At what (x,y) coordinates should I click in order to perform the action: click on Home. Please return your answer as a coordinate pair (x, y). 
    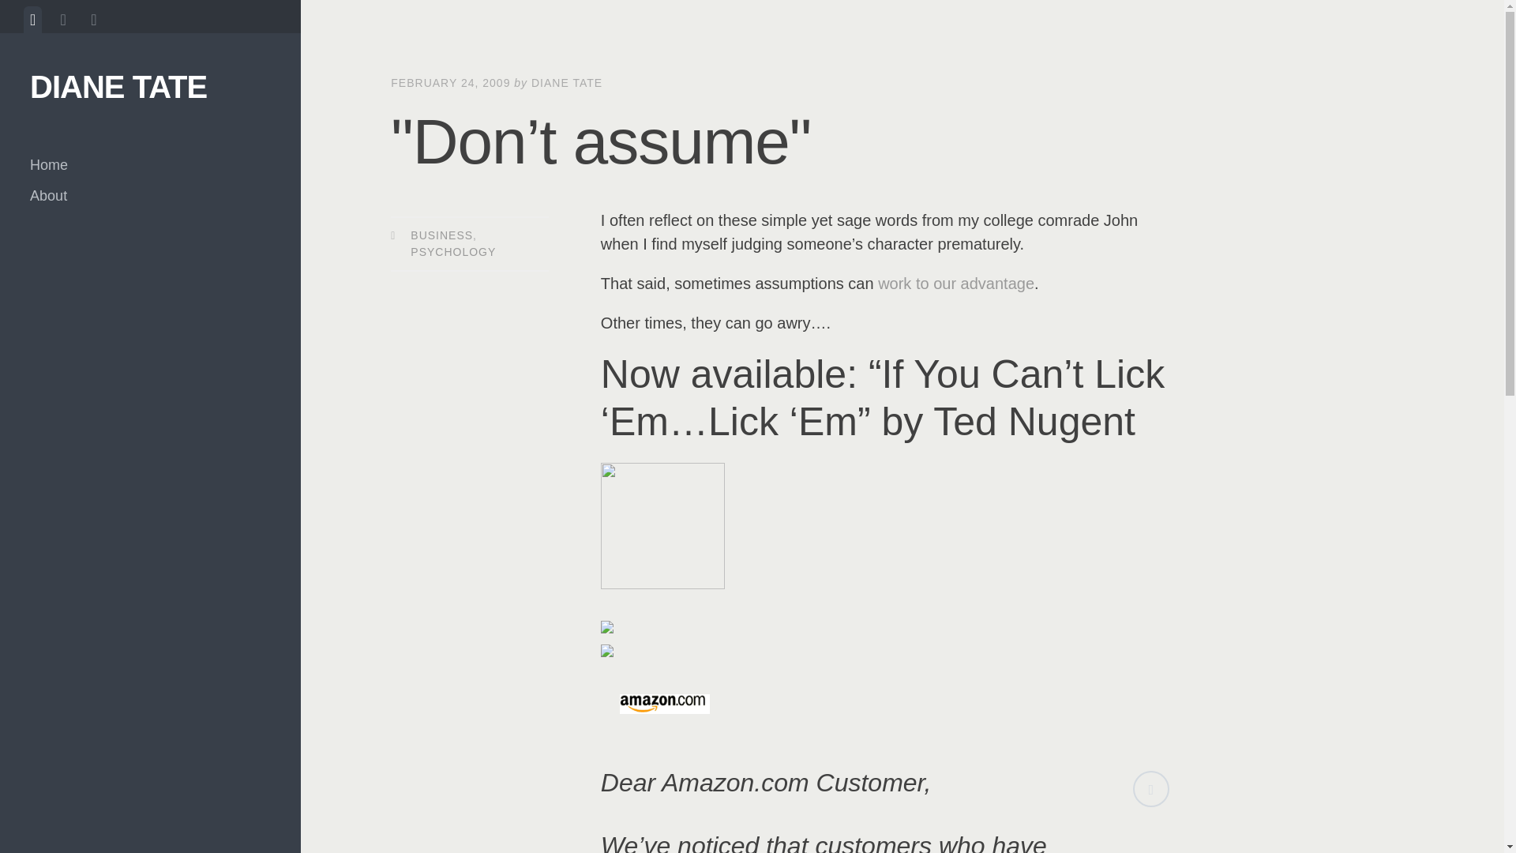
    Looking at the image, I should click on (150, 165).